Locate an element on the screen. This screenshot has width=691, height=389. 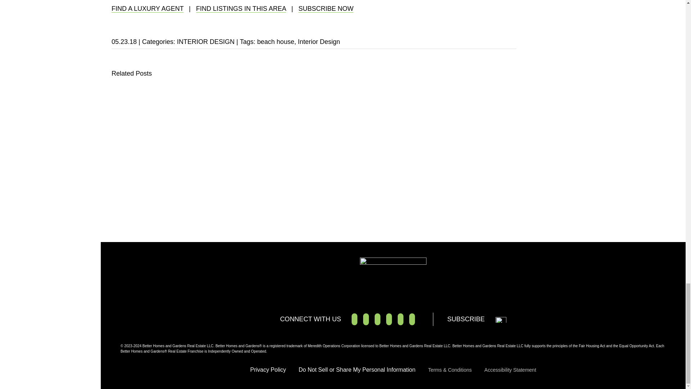
INTERIOR DESIGN is located at coordinates (206, 42).